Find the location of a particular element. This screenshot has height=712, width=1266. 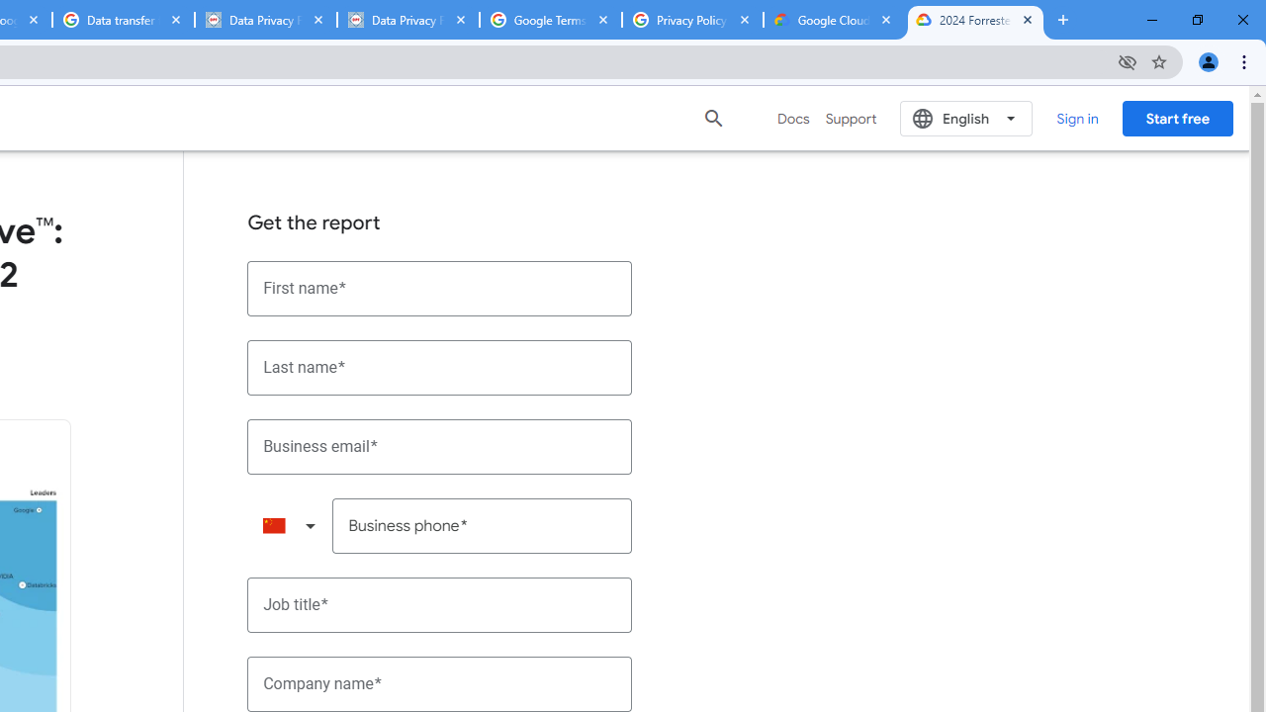

Docs is located at coordinates (793, 119).